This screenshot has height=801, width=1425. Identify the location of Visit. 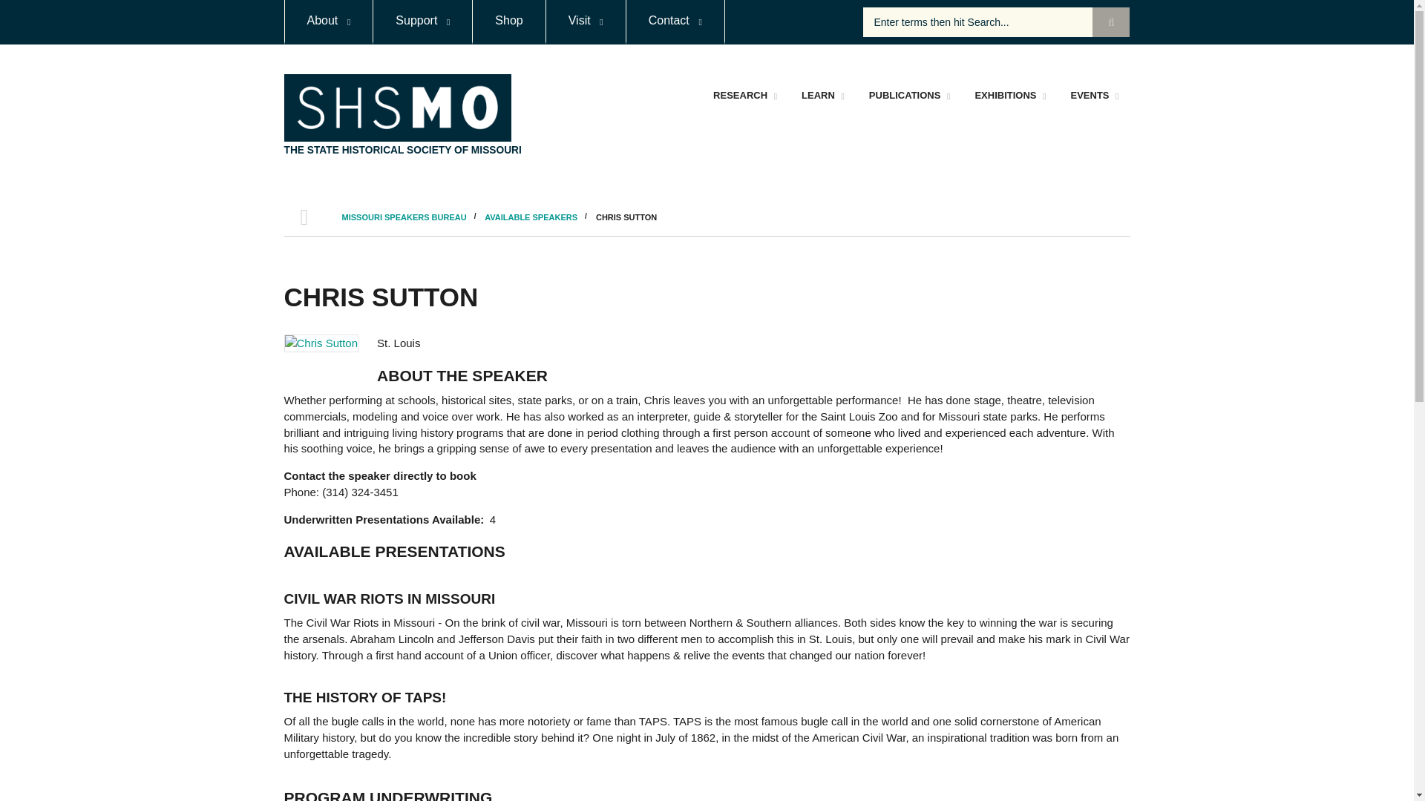
(585, 22).